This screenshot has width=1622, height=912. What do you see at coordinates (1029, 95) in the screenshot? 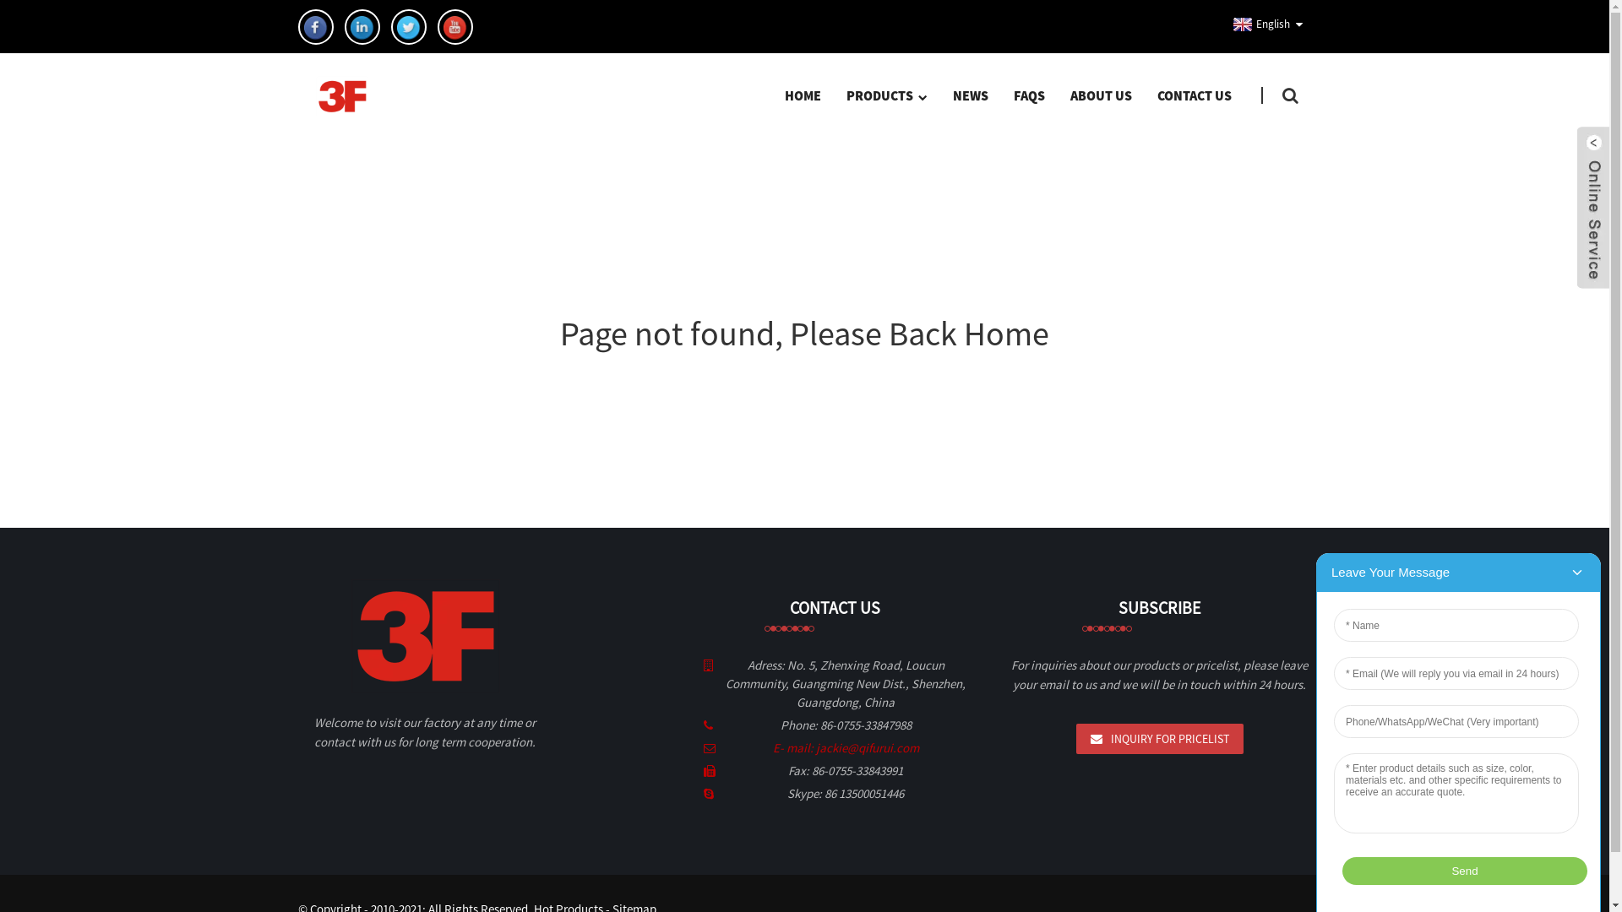
I see `FAQS` at bounding box center [1029, 95].